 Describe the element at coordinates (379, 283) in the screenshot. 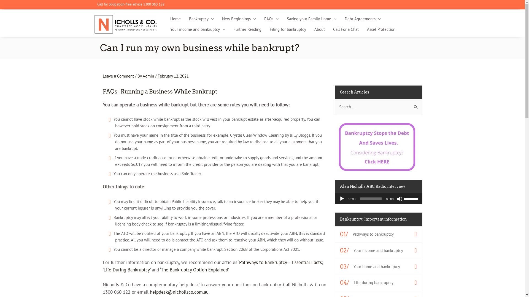

I see `04/
Life during bankruptcy` at that location.